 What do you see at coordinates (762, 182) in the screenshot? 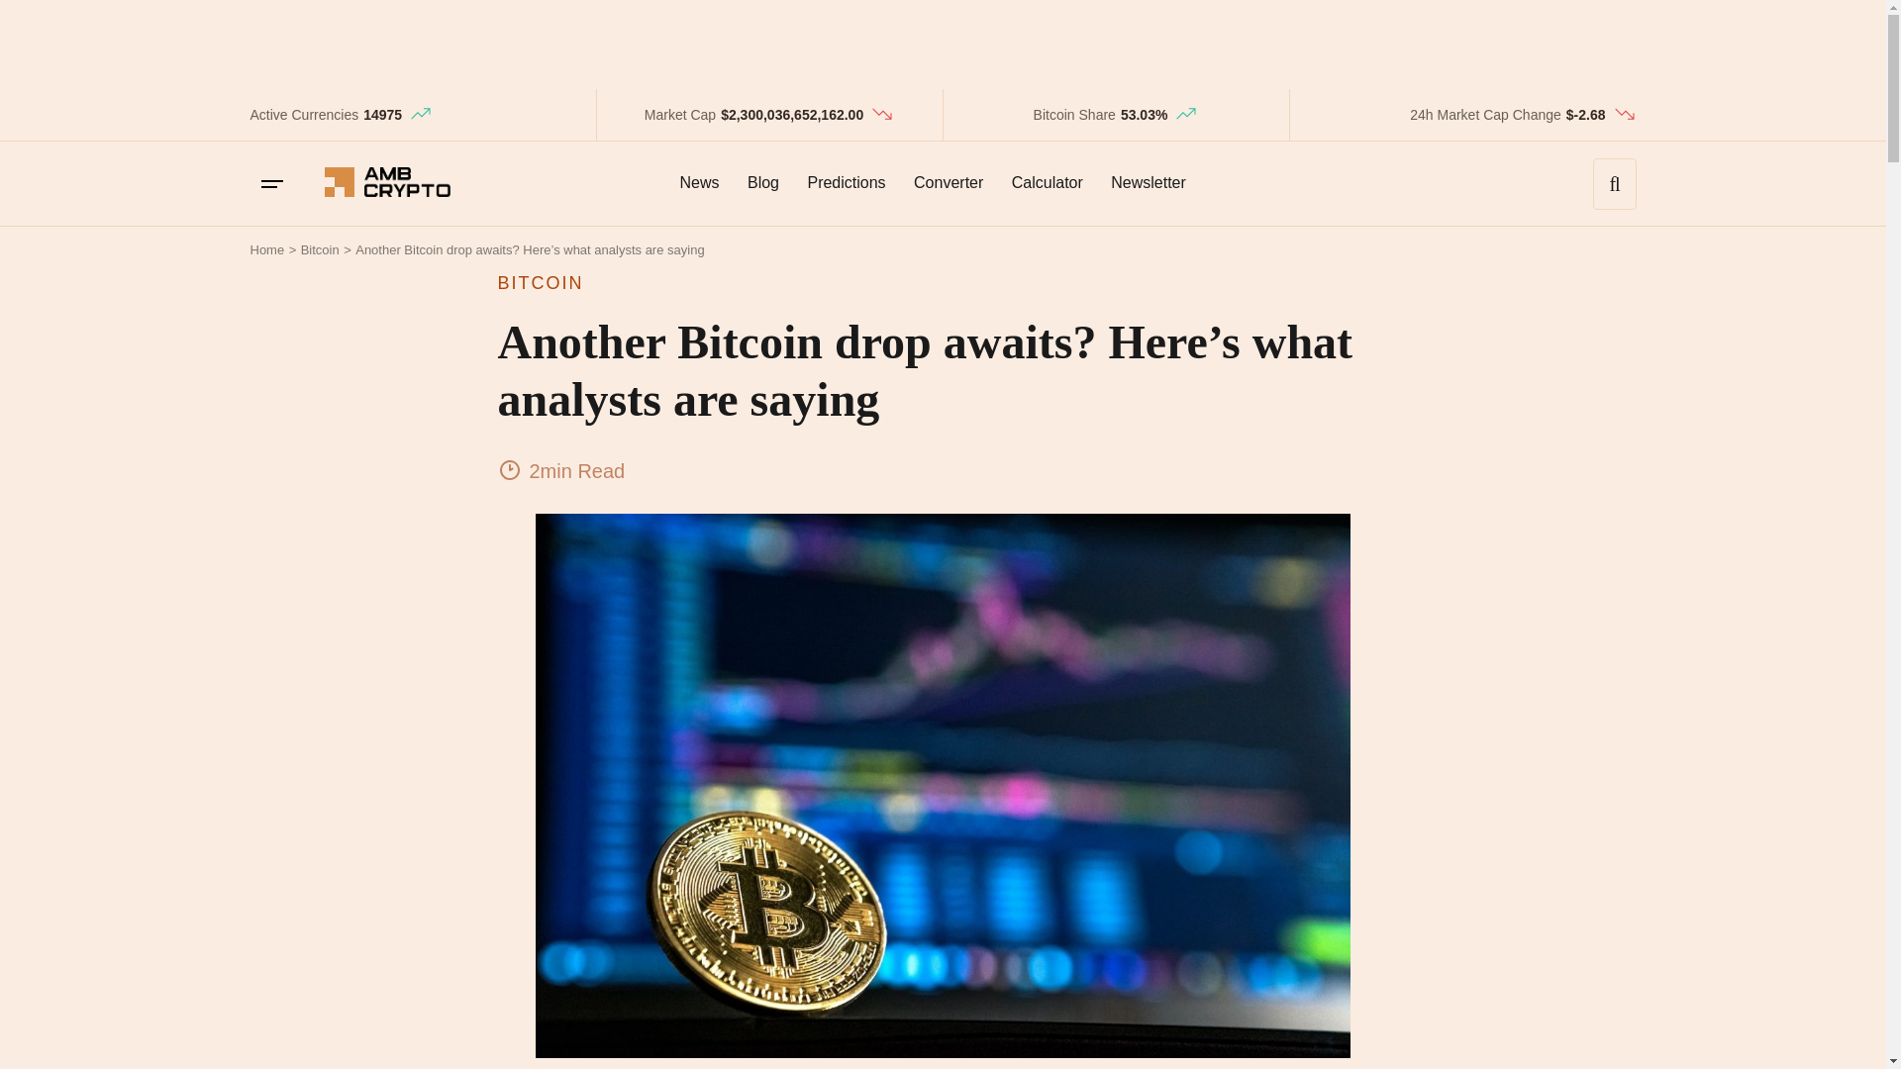
I see `Blog` at bounding box center [762, 182].